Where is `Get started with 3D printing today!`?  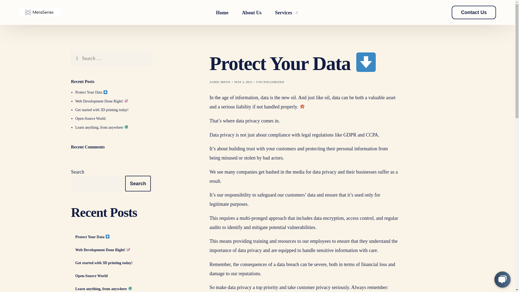
Get started with 3D printing today! is located at coordinates (113, 263).